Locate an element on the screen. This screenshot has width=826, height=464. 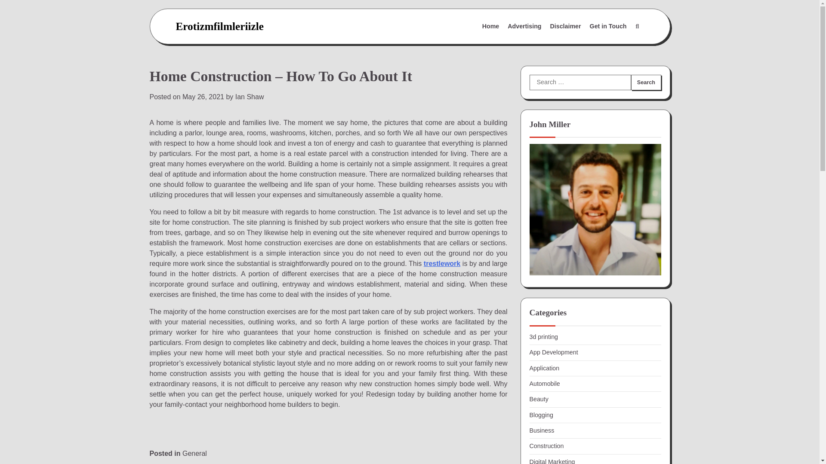
Application is located at coordinates (544, 368).